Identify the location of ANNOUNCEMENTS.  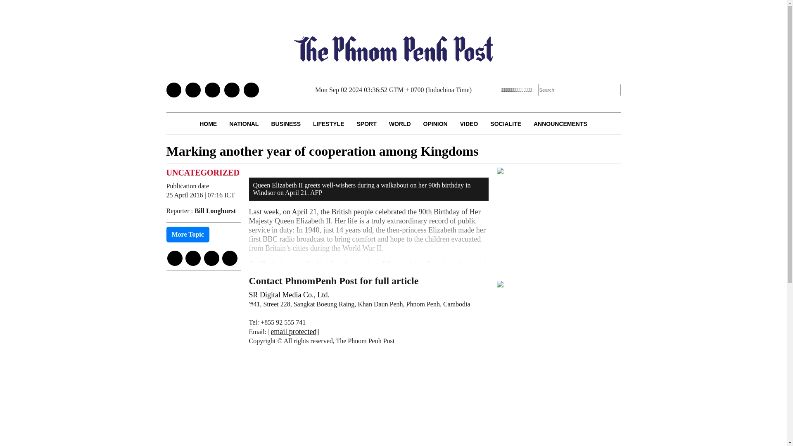
(560, 124).